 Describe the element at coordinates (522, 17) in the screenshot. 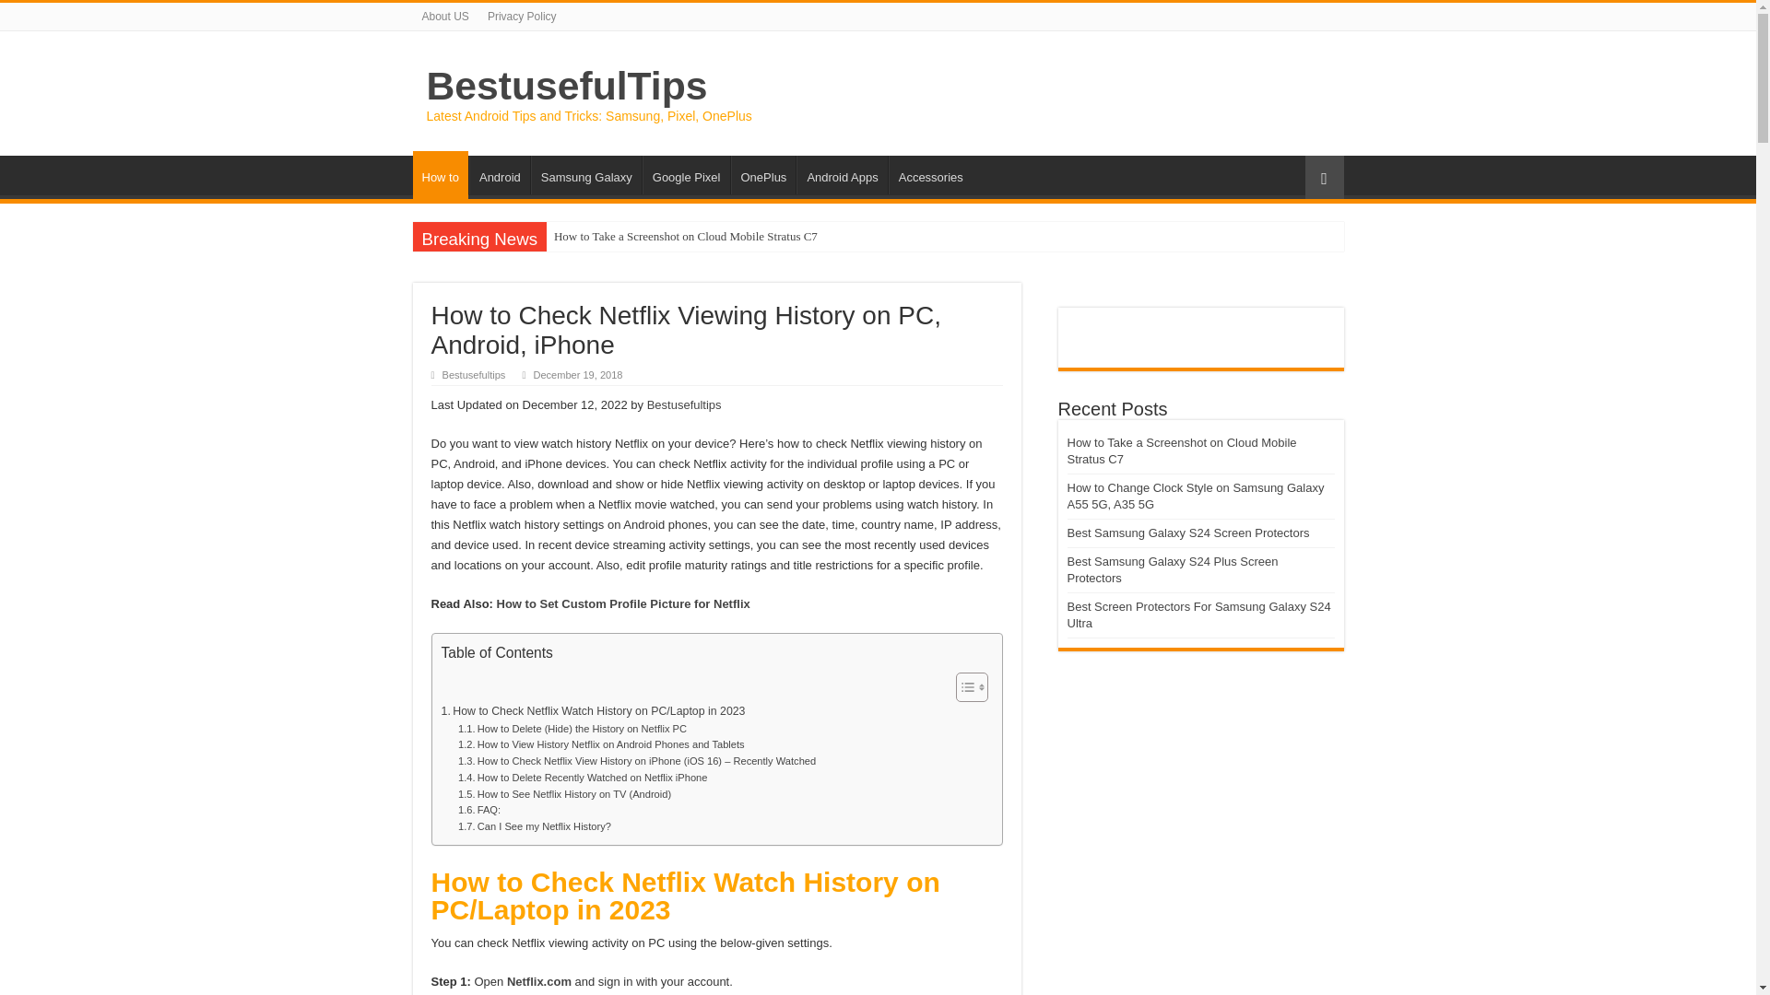

I see `Privacy Policy` at that location.